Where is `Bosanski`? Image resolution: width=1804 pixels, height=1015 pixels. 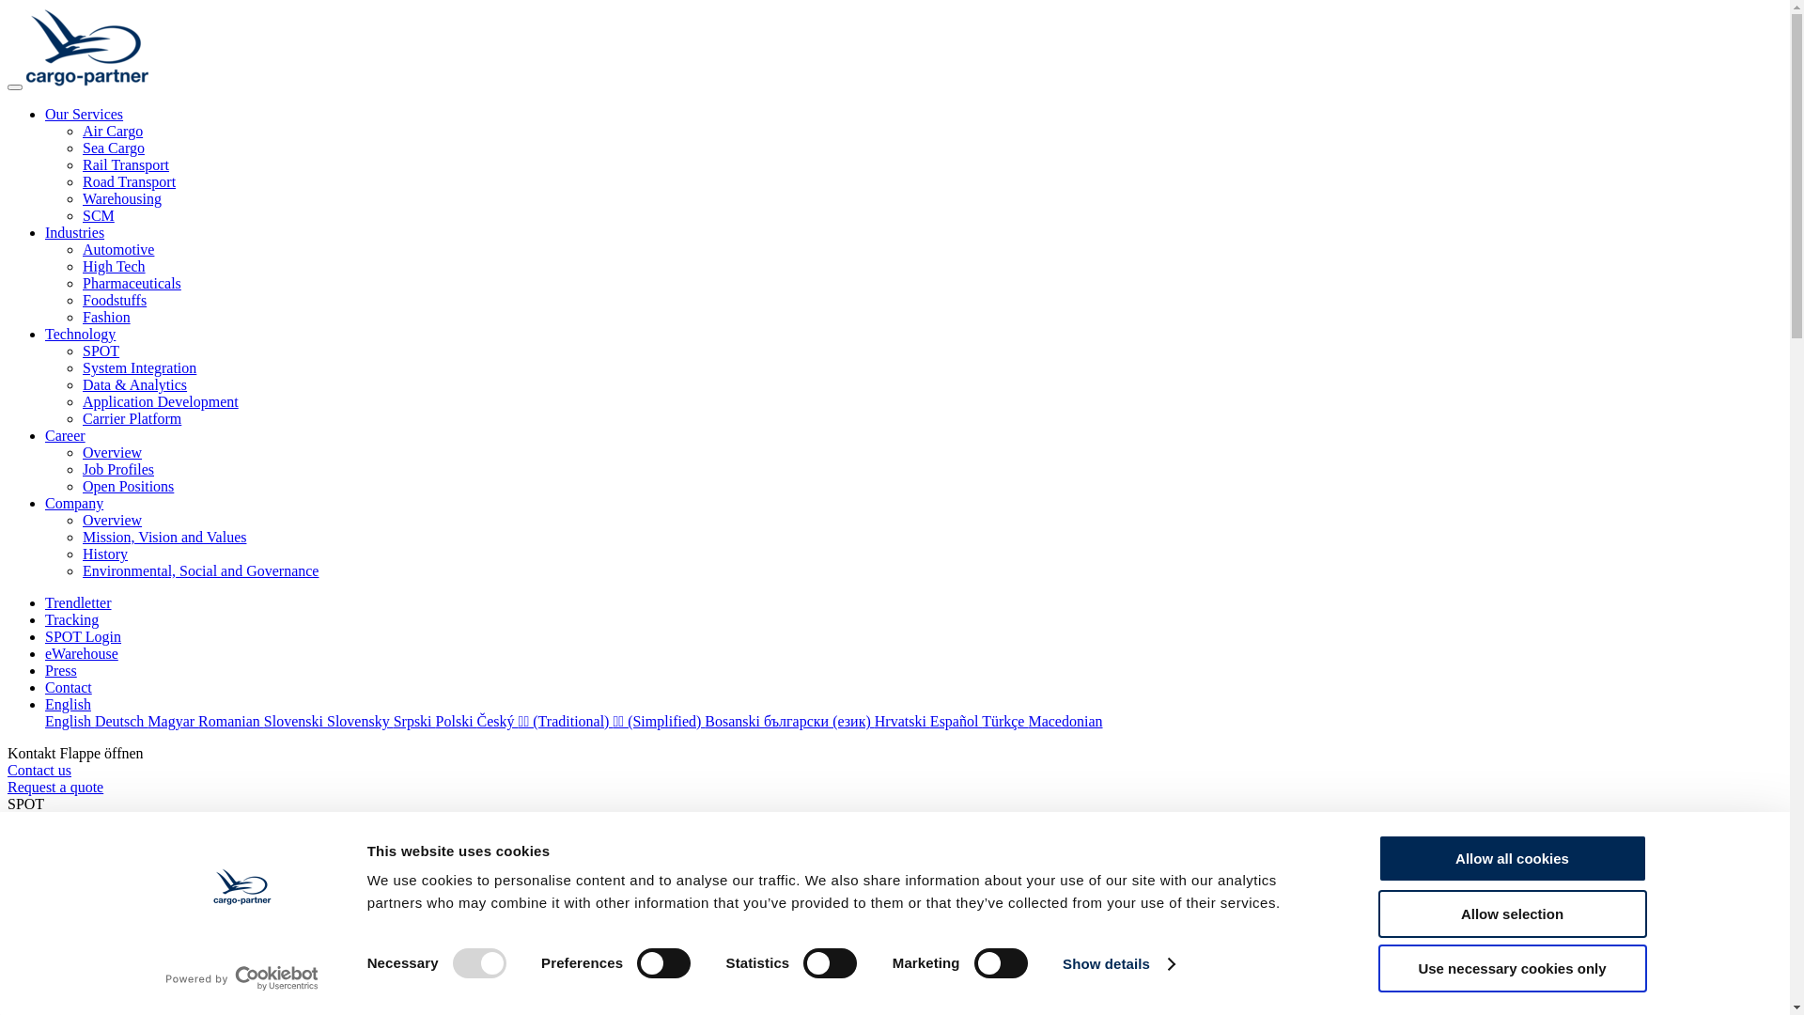
Bosanski is located at coordinates (735, 721).